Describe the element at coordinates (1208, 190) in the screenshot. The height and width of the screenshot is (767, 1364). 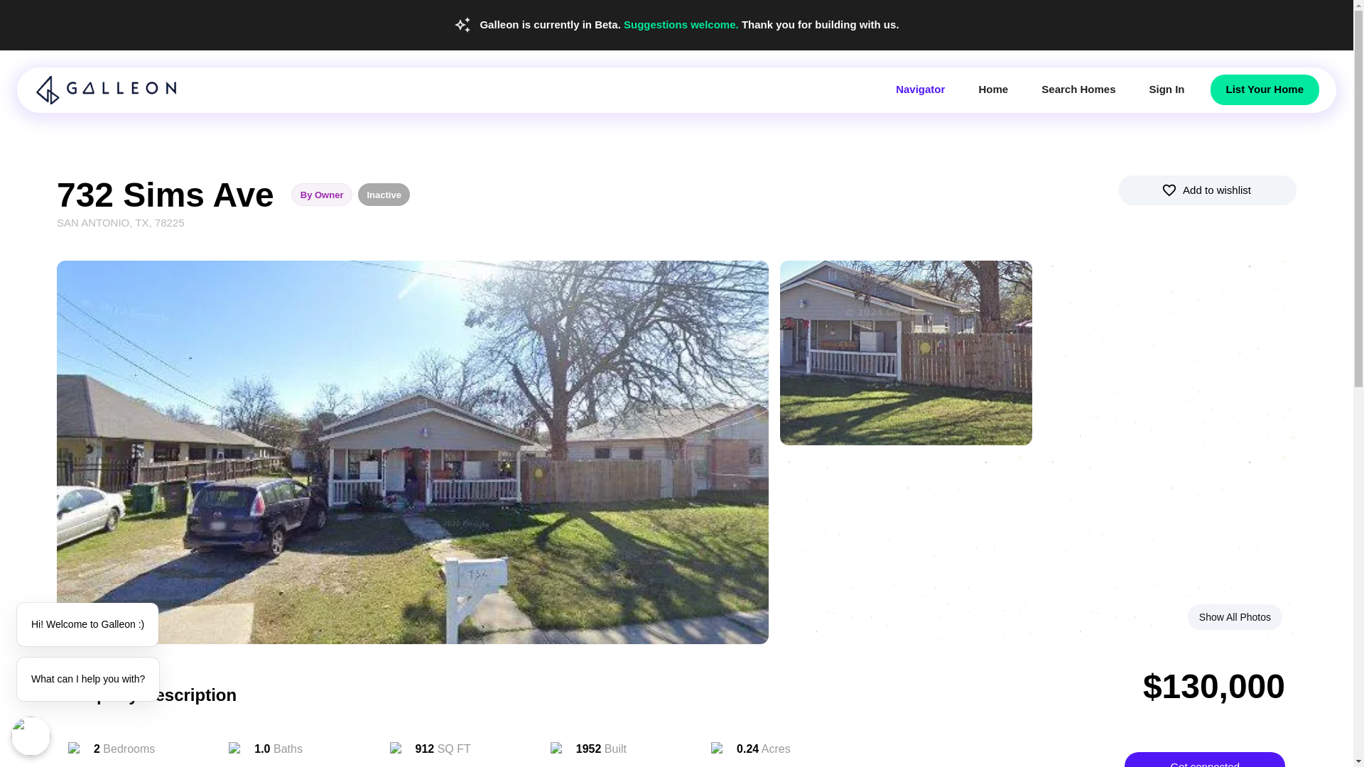
I see `Add to wishlist` at that location.